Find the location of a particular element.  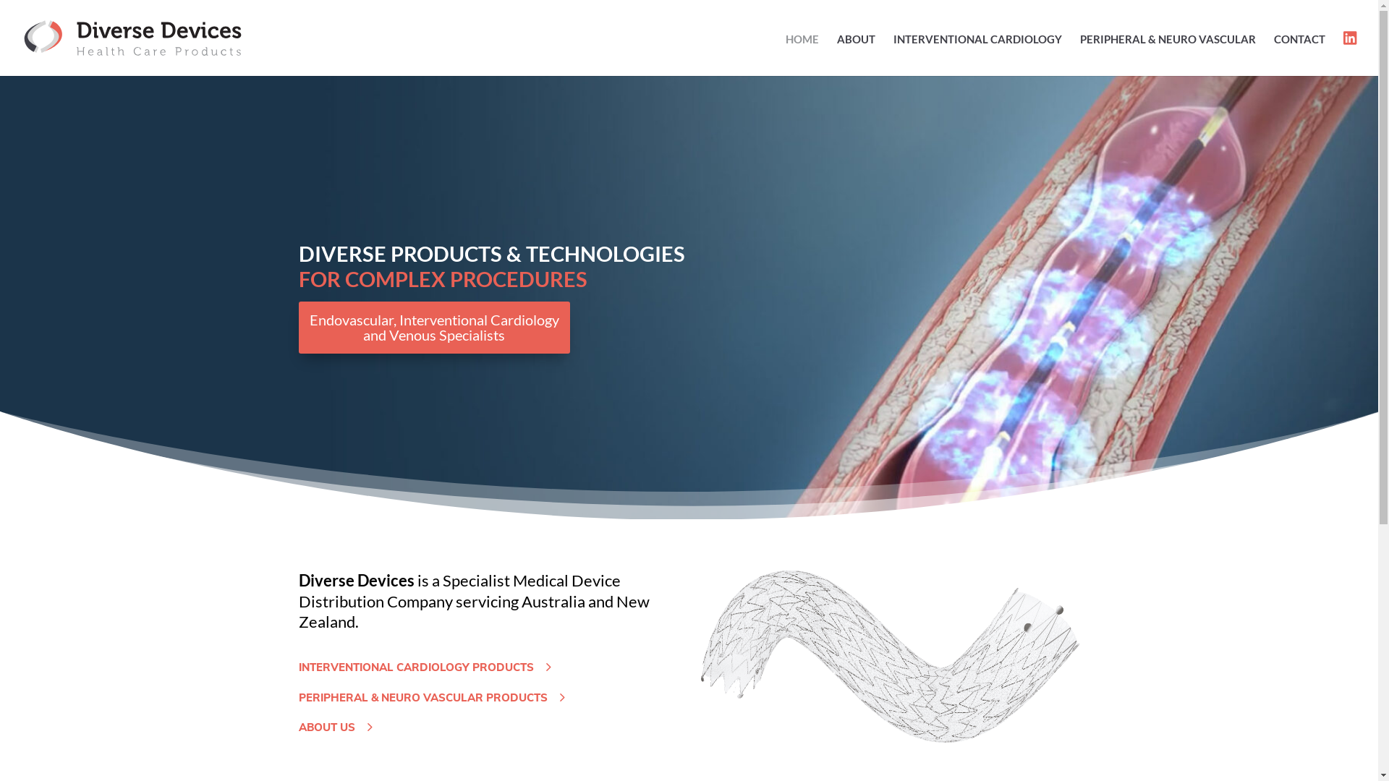

HOME is located at coordinates (802, 54).